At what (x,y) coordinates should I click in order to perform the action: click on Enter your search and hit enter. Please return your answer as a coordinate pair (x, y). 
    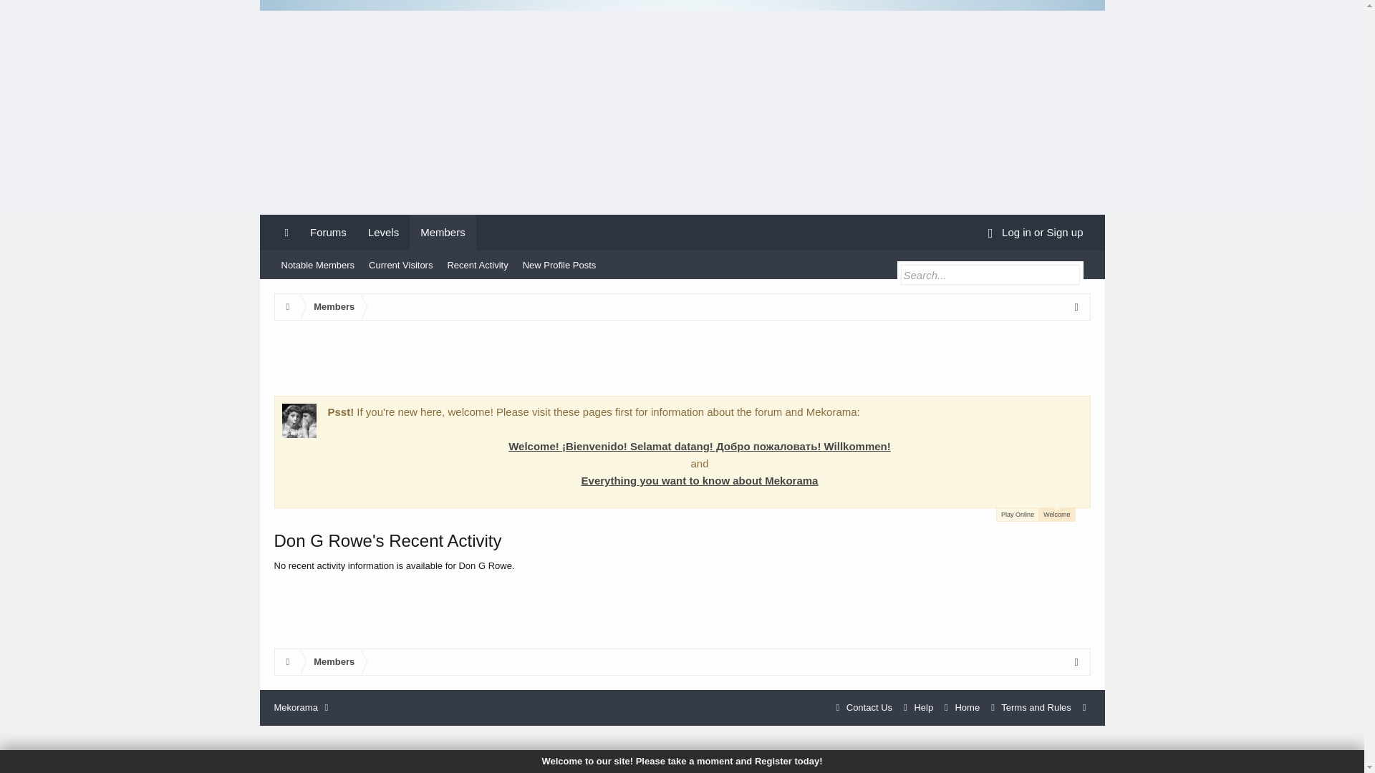
    Looking at the image, I should click on (990, 275).